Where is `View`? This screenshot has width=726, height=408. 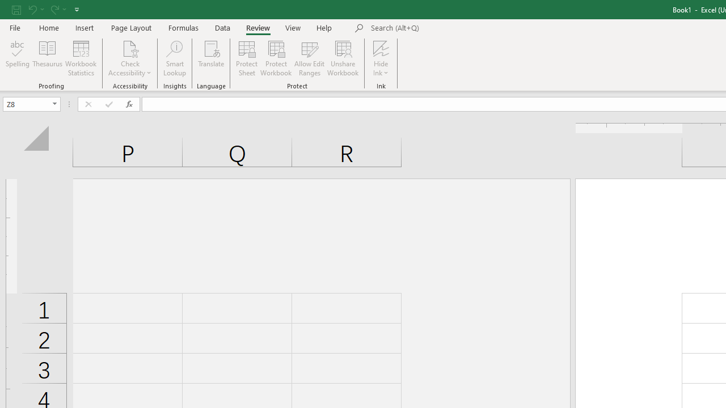
View is located at coordinates (293, 27).